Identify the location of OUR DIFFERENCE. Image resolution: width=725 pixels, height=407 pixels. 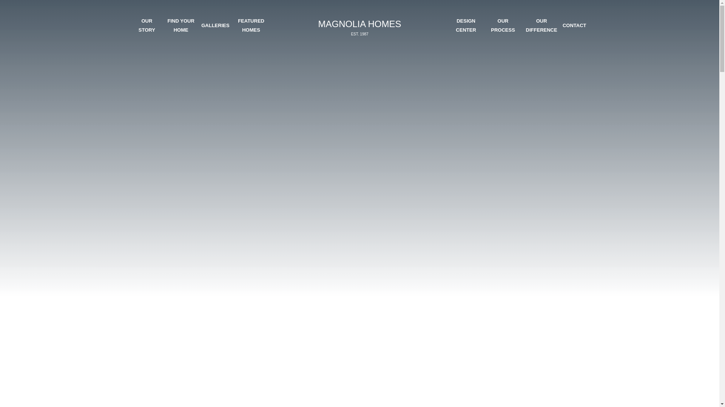
(574, 25).